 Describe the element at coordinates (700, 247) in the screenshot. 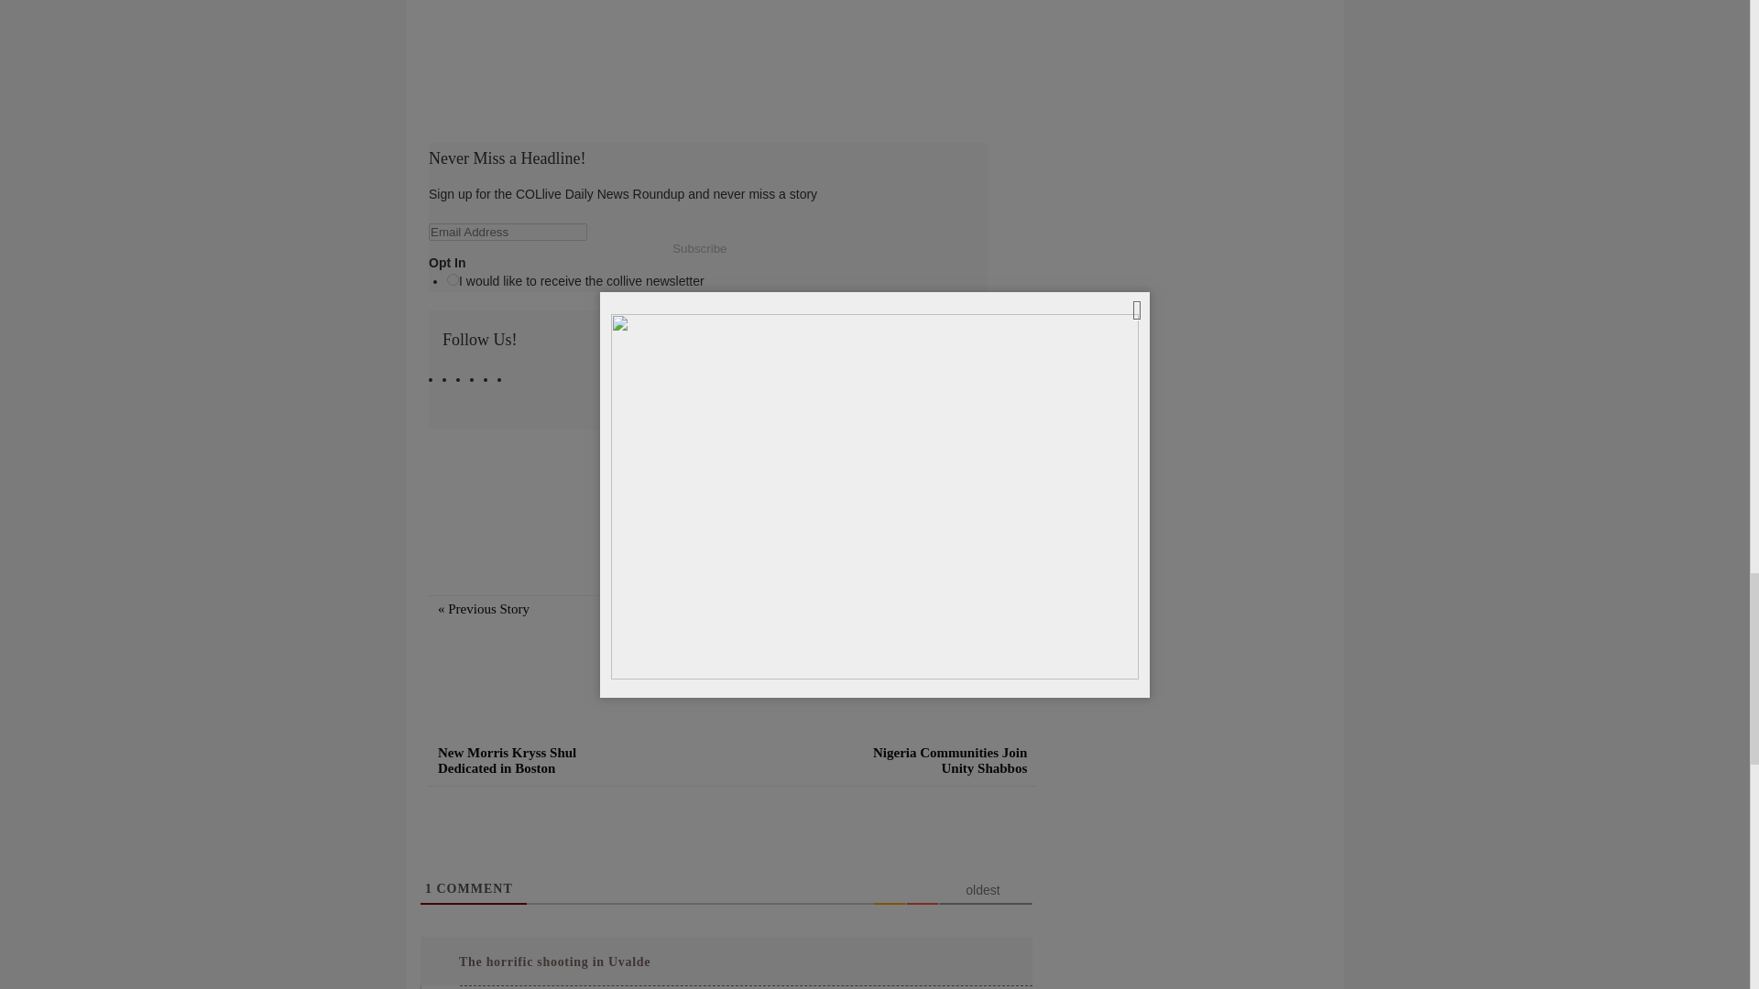

I see `Subscribe` at that location.